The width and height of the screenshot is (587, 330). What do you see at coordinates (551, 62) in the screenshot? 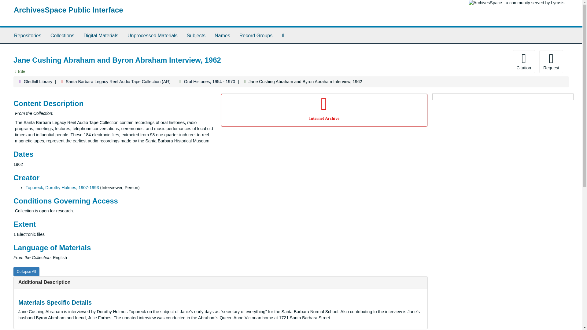
I see `Request` at bounding box center [551, 62].